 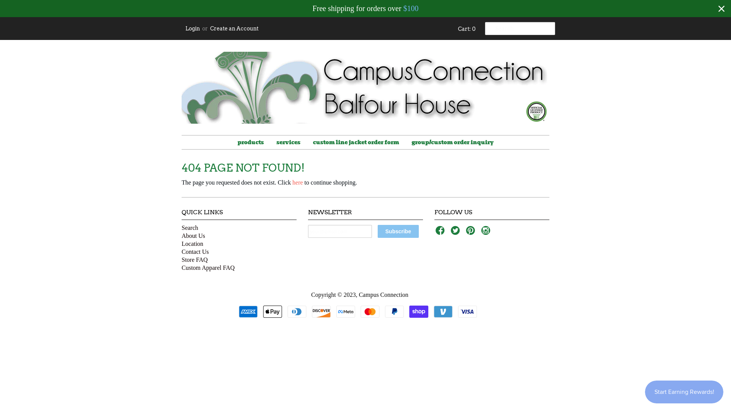 I want to click on Subscribe, so click(x=398, y=231).